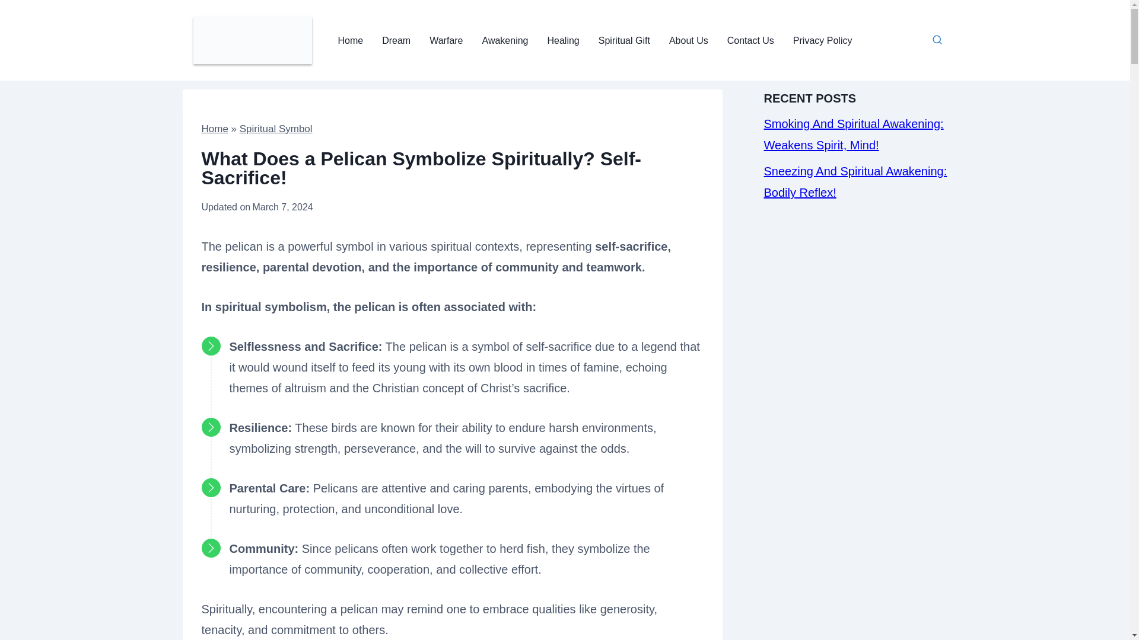 This screenshot has height=640, width=1139. What do you see at coordinates (351, 40) in the screenshot?
I see `Home` at bounding box center [351, 40].